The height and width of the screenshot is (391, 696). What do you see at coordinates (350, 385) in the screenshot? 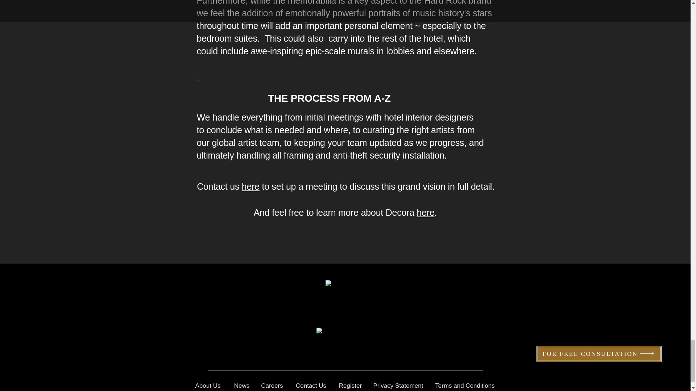
I see `Register` at bounding box center [350, 385].